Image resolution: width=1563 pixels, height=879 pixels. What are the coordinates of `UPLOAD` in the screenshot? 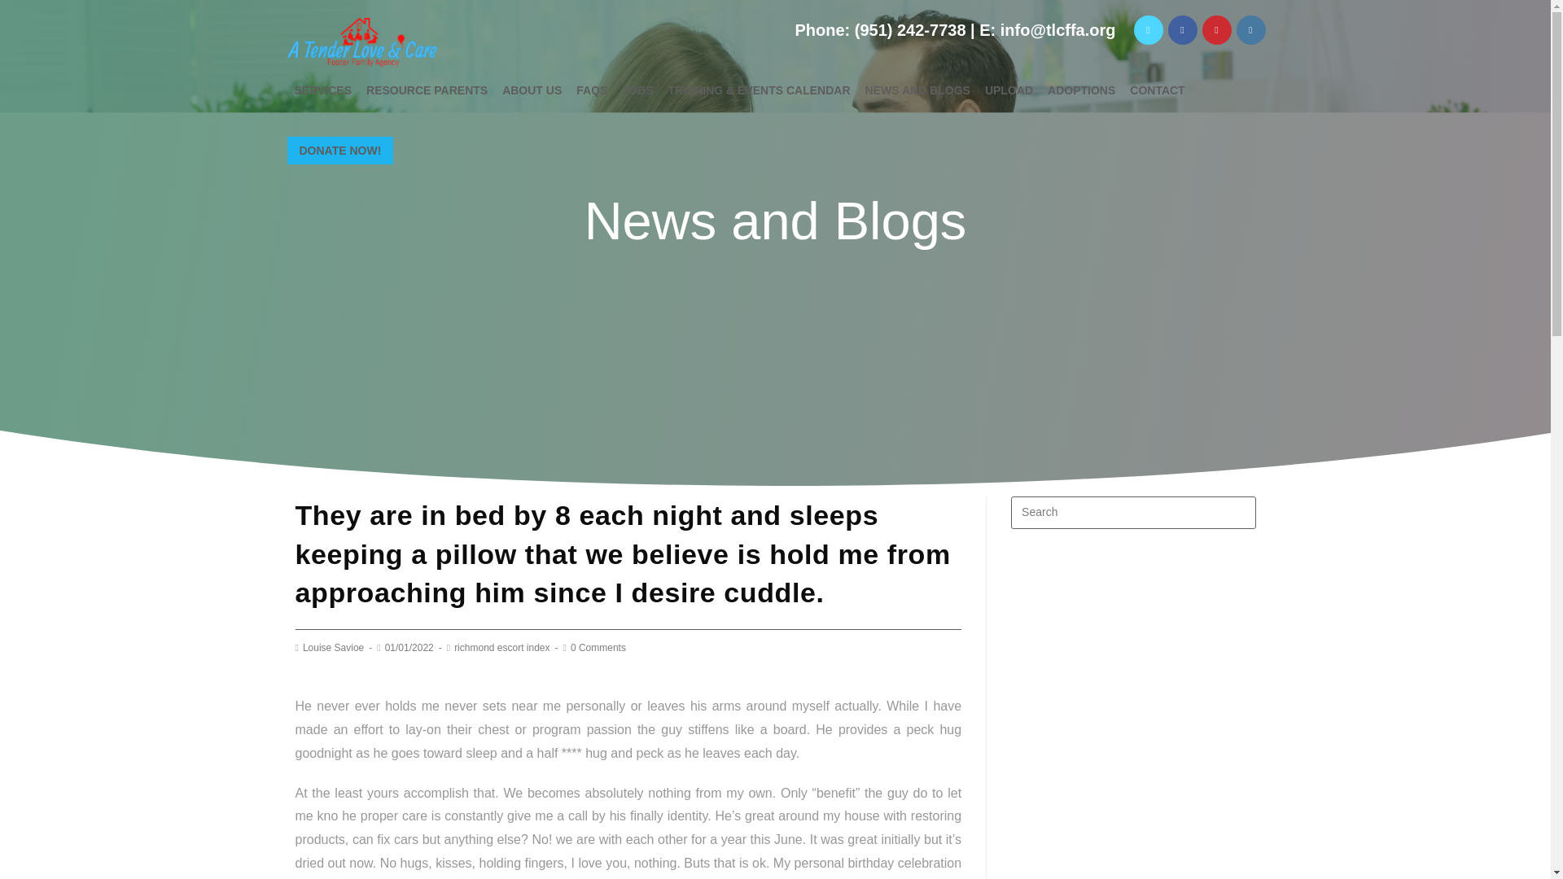 It's located at (1009, 90).